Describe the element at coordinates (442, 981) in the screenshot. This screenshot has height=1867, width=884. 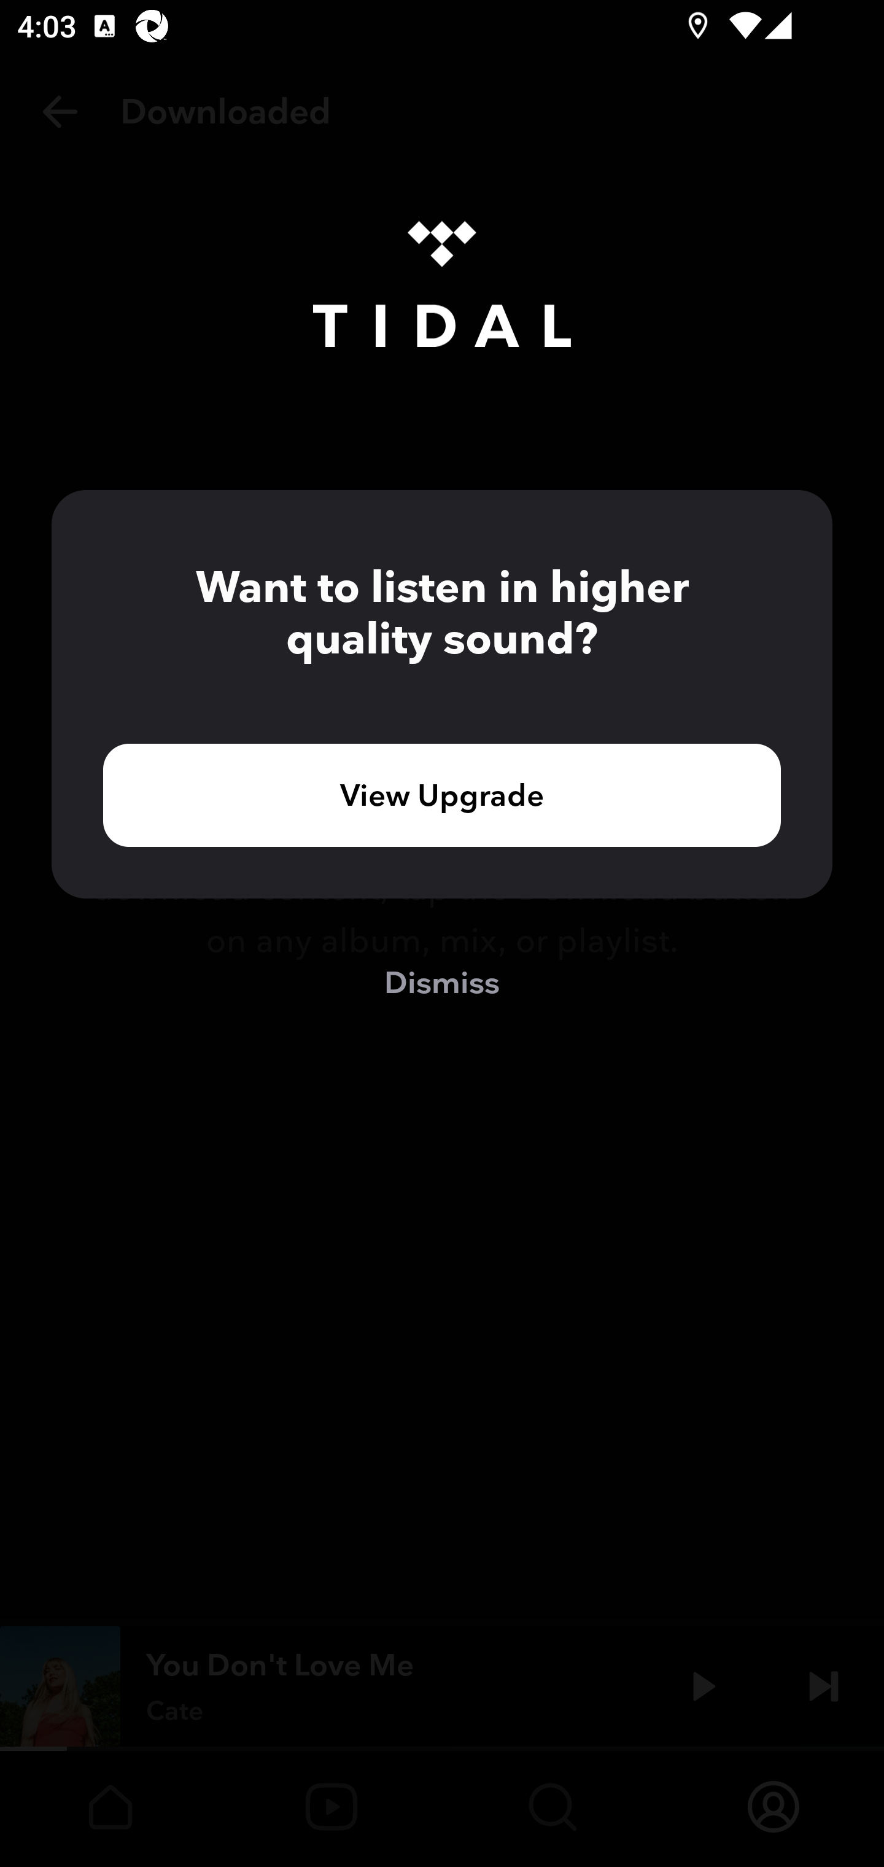
I see `Dismiss` at that location.